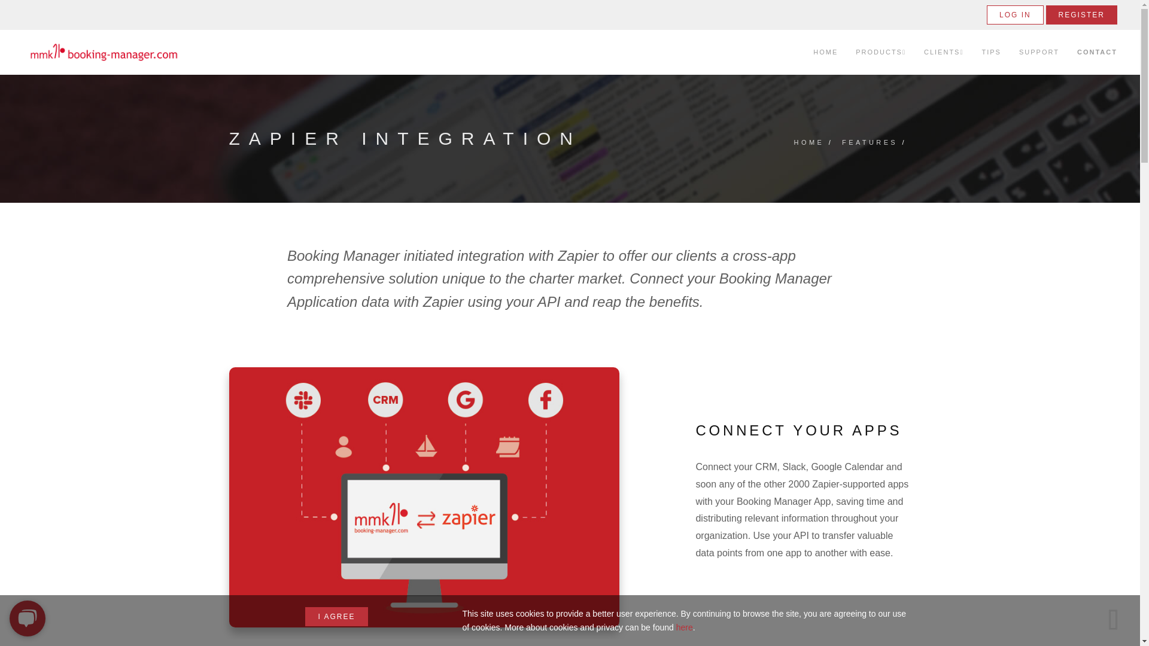 Image resolution: width=1149 pixels, height=646 pixels. I want to click on FEATURES, so click(870, 144).